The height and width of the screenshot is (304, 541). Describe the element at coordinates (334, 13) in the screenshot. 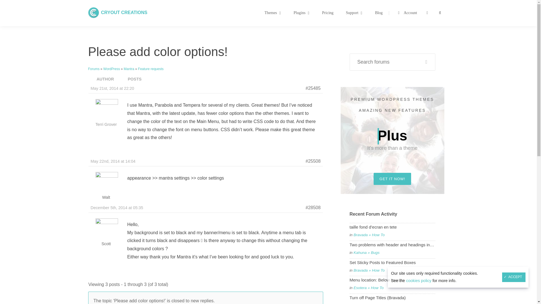

I see `Free WordPress Themes and Plugins` at that location.